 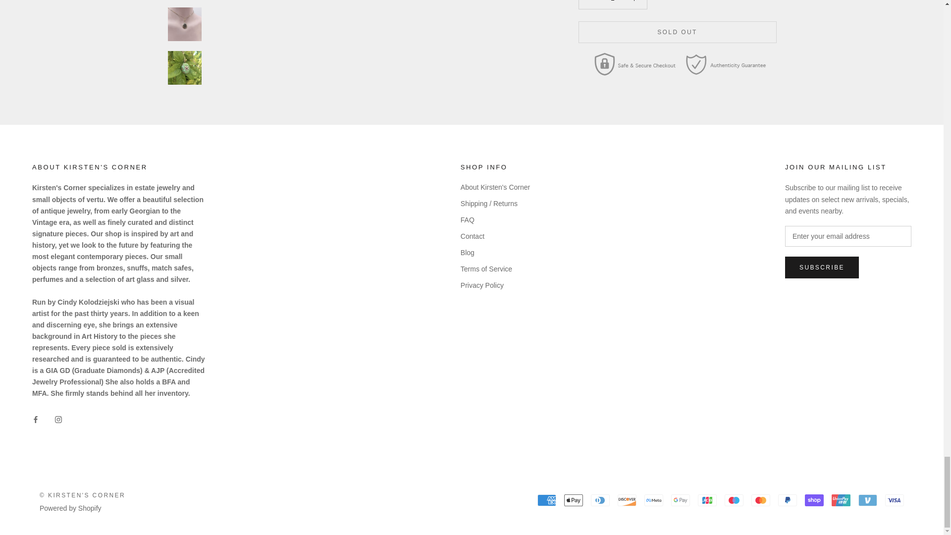 What do you see at coordinates (627, 500) in the screenshot?
I see `Discover` at bounding box center [627, 500].